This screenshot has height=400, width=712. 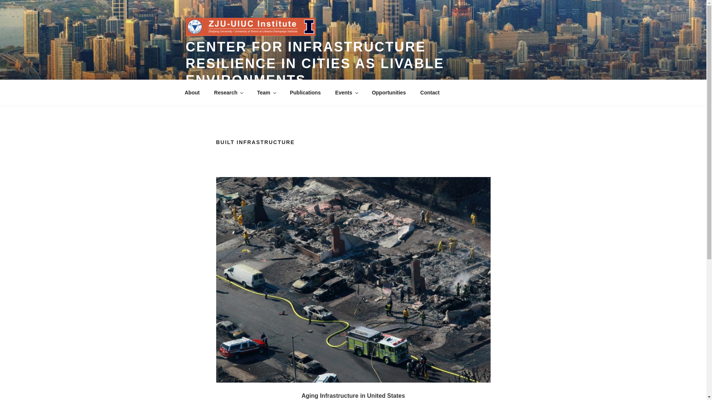 What do you see at coordinates (192, 93) in the screenshot?
I see `About` at bounding box center [192, 93].